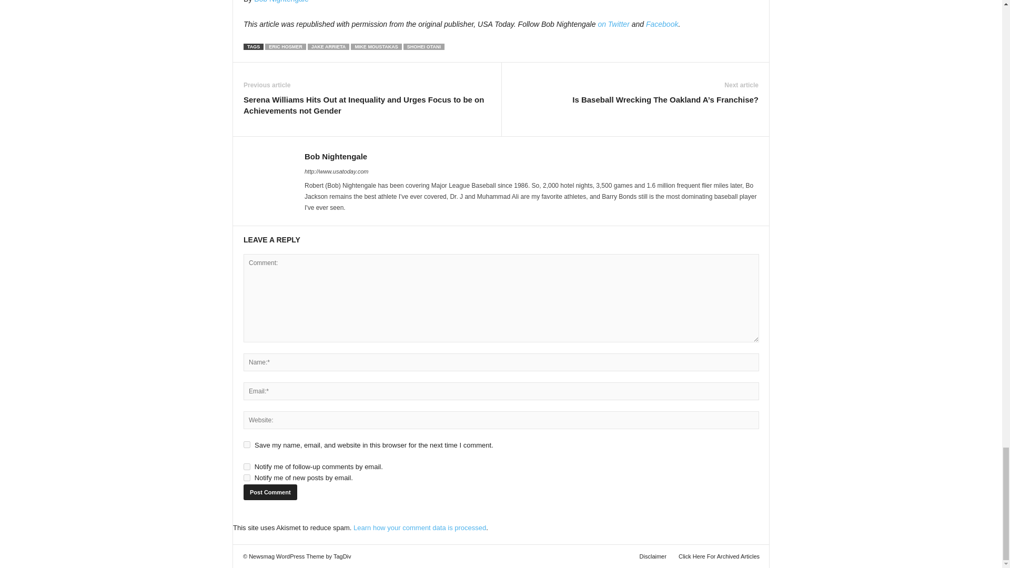 The width and height of the screenshot is (1010, 568). I want to click on yes, so click(247, 445).